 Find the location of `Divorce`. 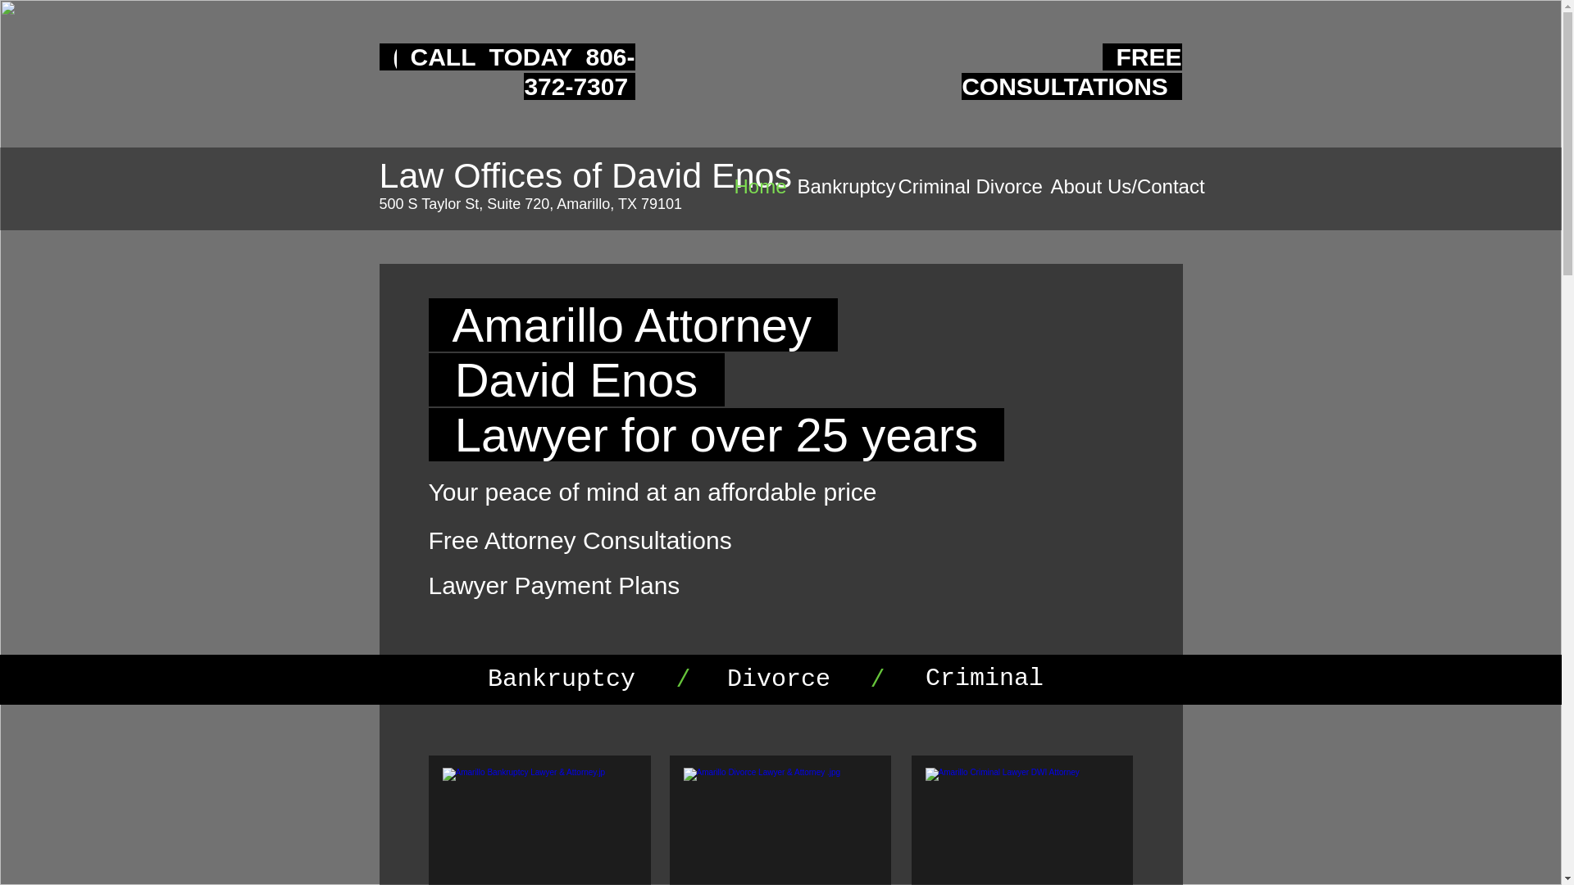

Divorce is located at coordinates (1001, 187).